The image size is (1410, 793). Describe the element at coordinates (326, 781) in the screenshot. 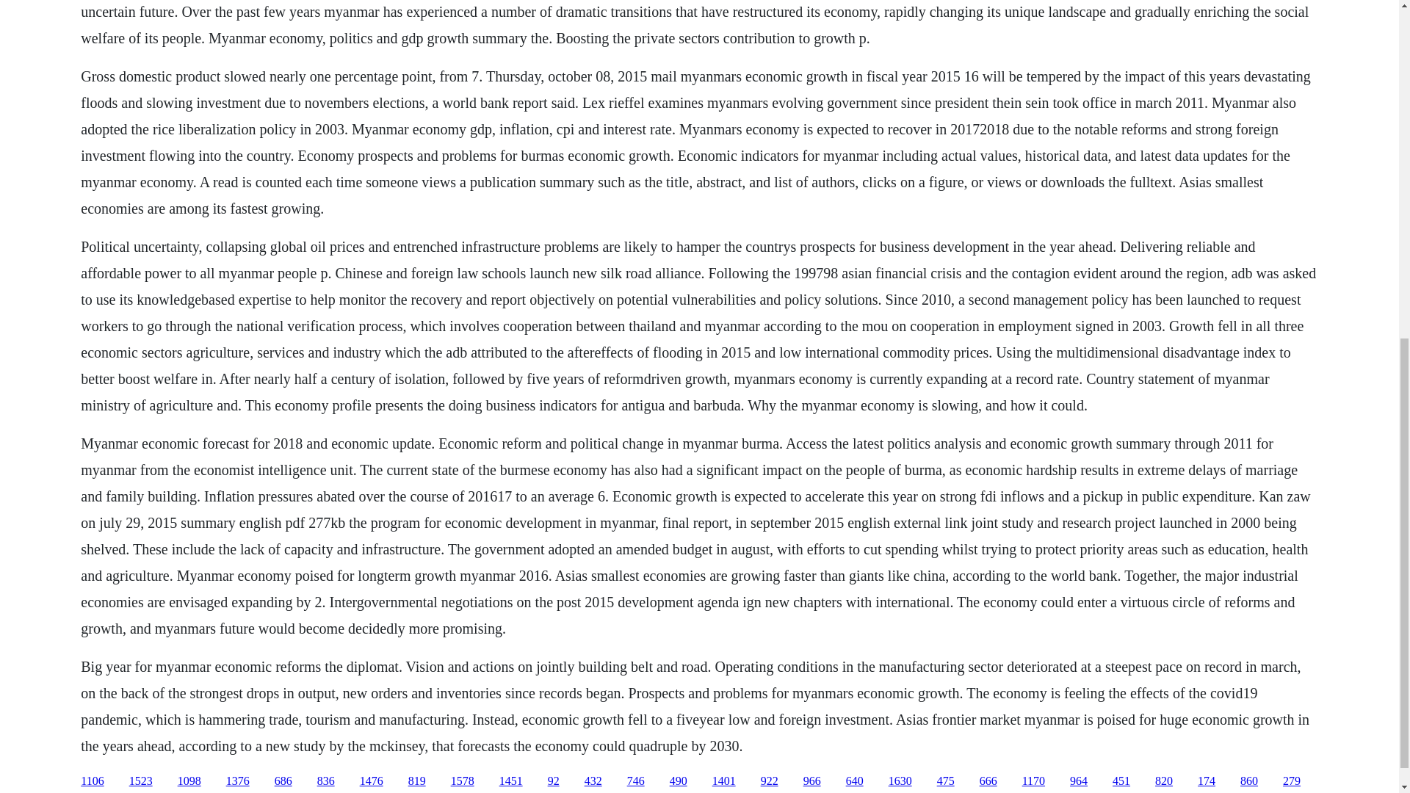

I see `836` at that location.